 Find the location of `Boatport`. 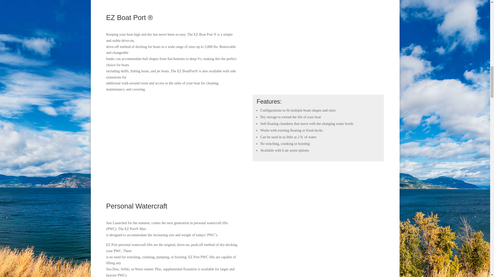

Boatport is located at coordinates (318, 51).